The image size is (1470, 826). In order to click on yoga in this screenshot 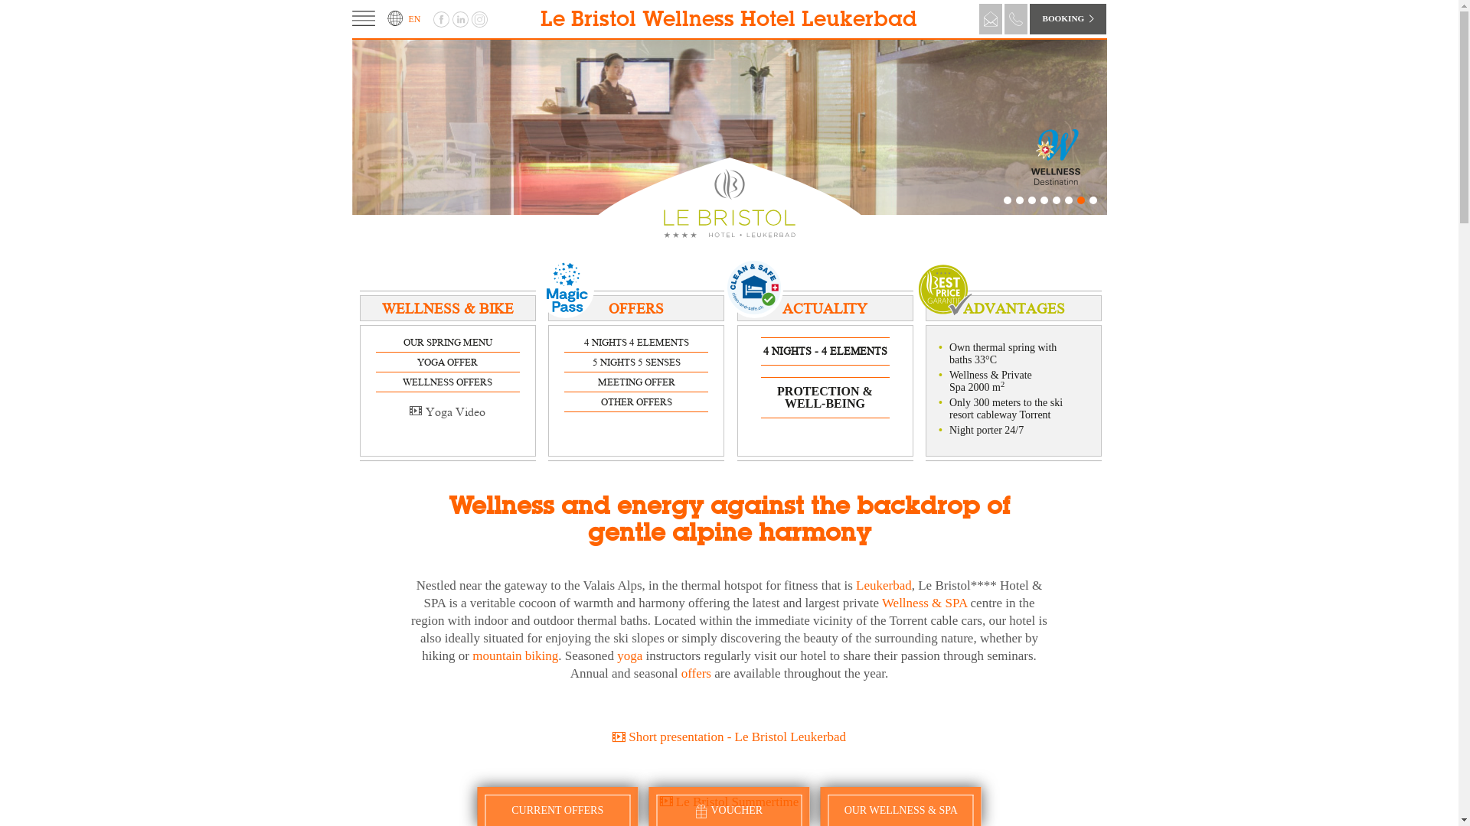, I will do `click(629, 656)`.